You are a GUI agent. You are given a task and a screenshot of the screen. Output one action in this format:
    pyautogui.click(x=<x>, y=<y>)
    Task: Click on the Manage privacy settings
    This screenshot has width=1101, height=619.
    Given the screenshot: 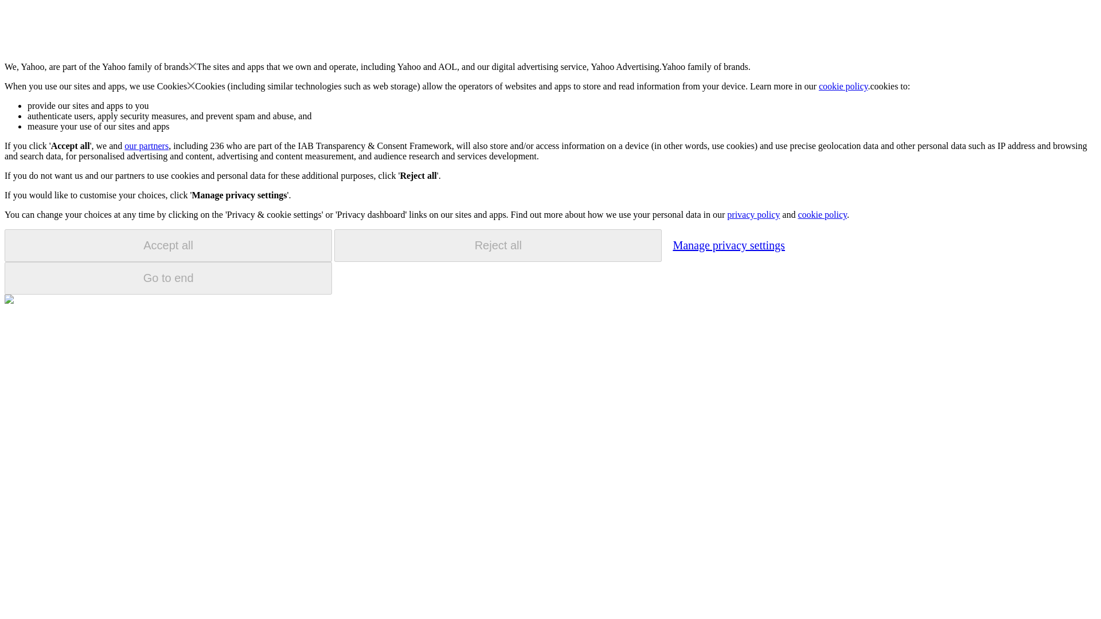 What is the action you would take?
    pyautogui.click(x=728, y=245)
    